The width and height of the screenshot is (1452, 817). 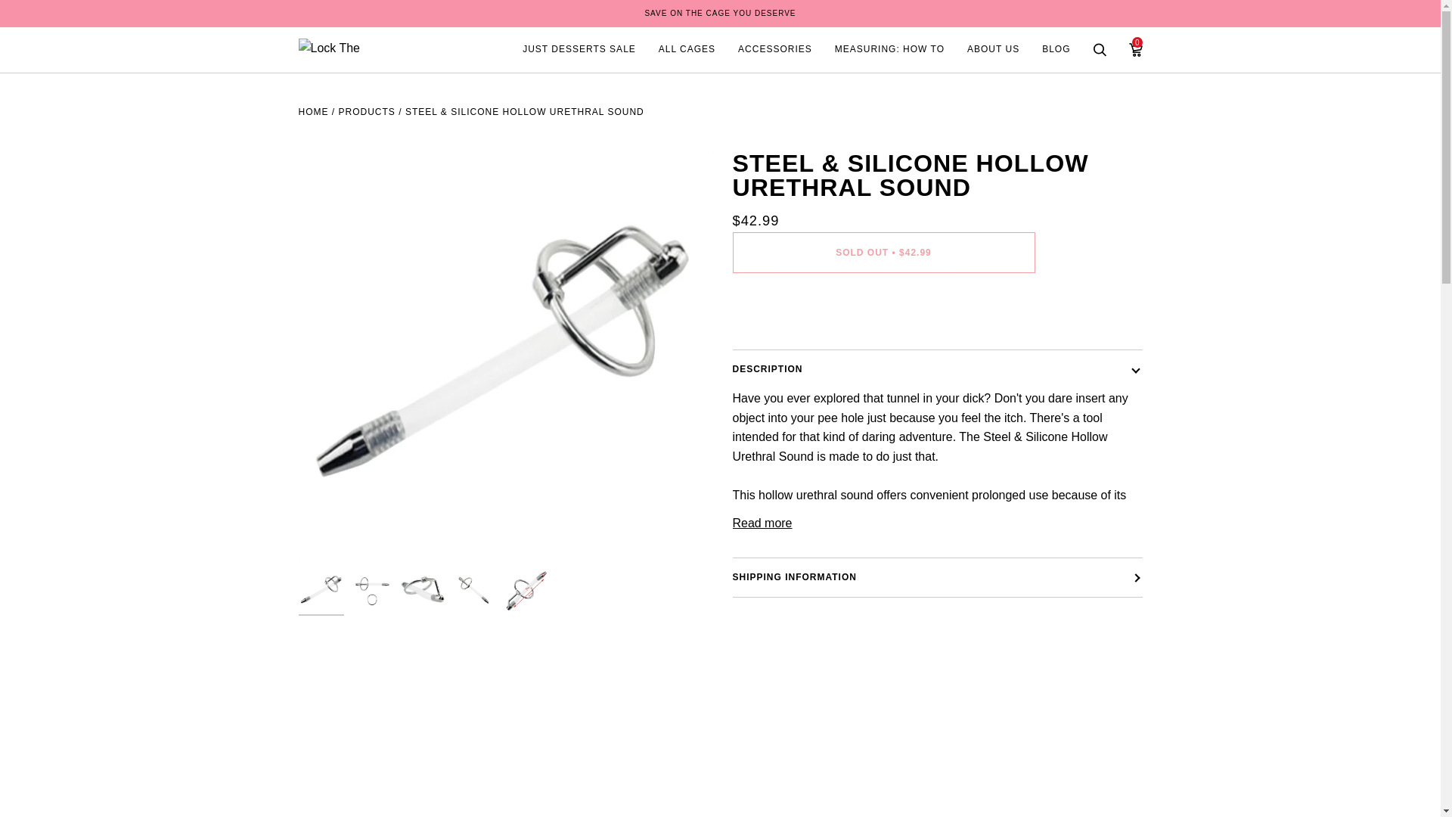 What do you see at coordinates (774, 50) in the screenshot?
I see `ACCESSORIES` at bounding box center [774, 50].